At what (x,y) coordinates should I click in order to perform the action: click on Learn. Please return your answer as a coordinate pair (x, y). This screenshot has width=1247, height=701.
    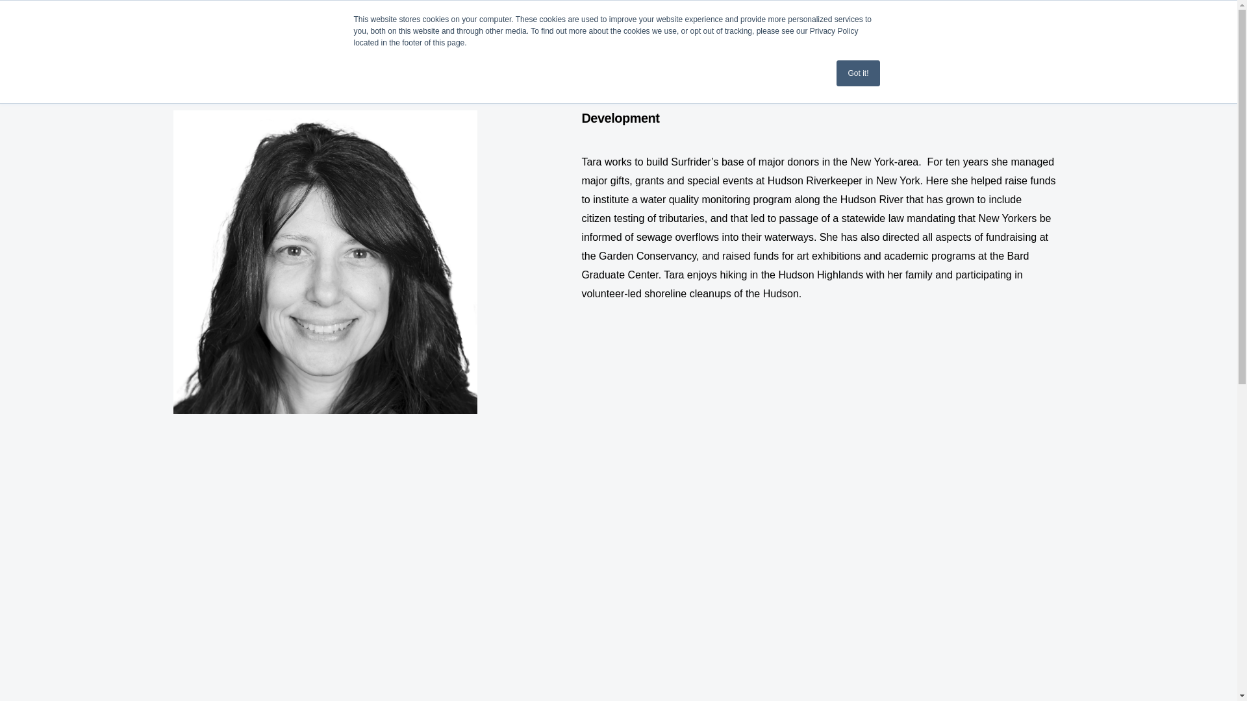
    Looking at the image, I should click on (214, 29).